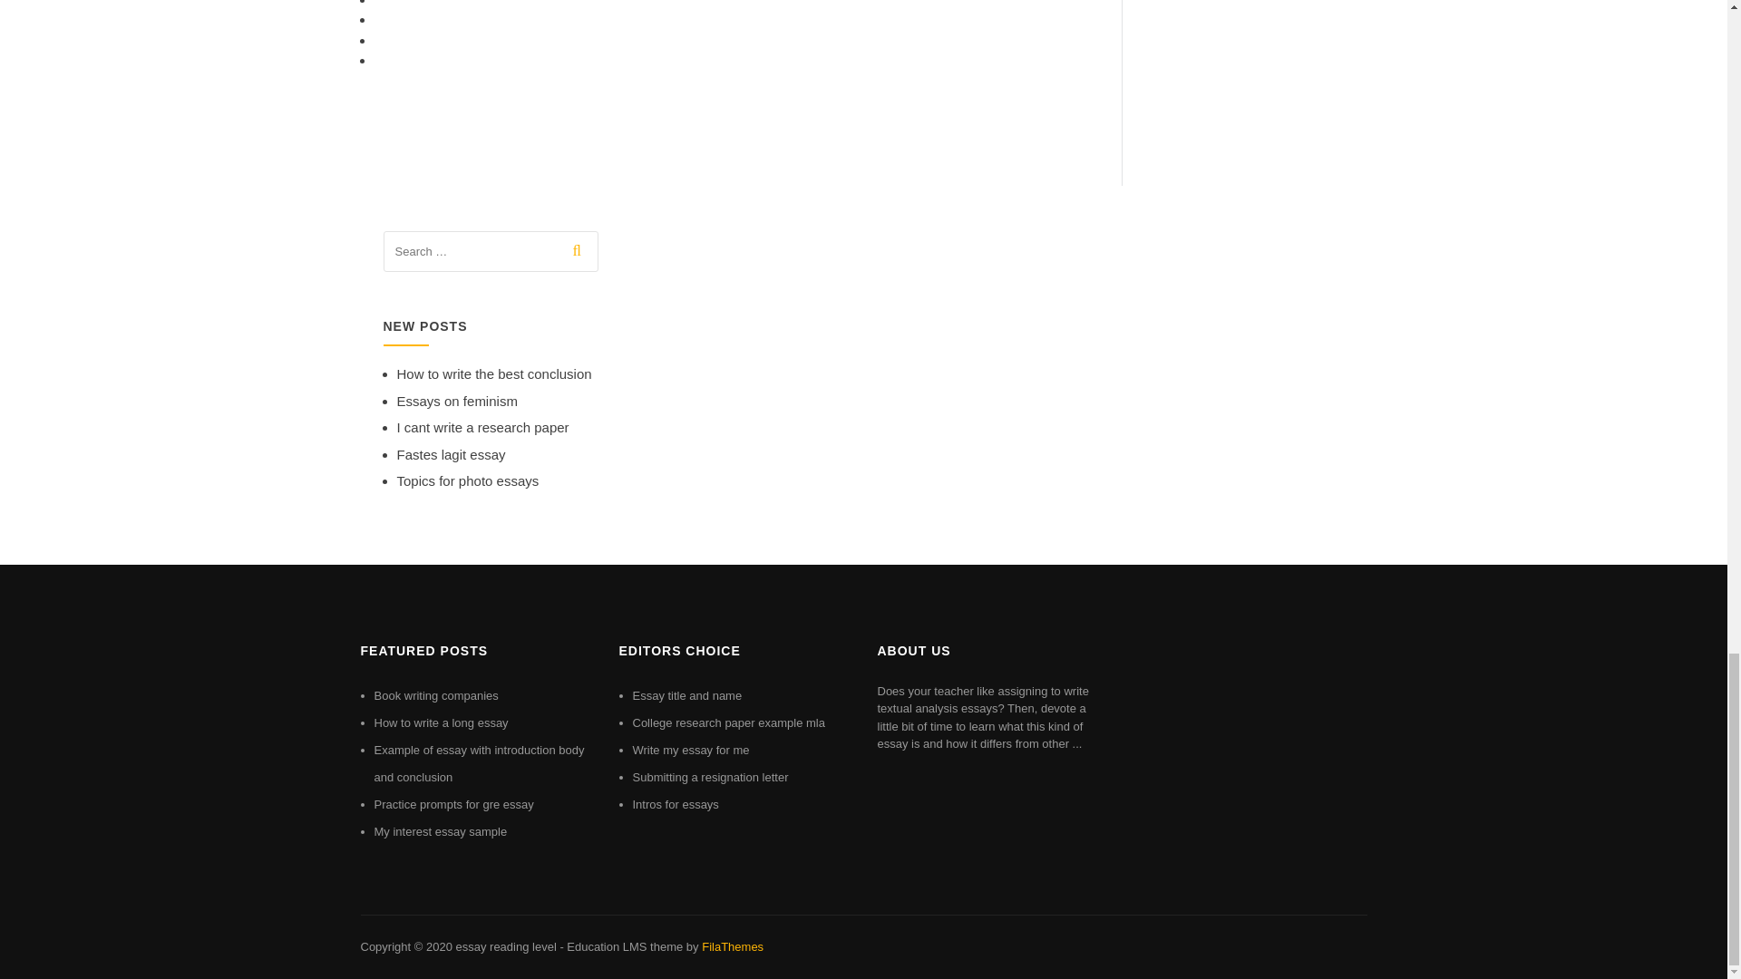 The image size is (1741, 979). Describe the element at coordinates (440, 831) in the screenshot. I see `My interest essay sample` at that location.